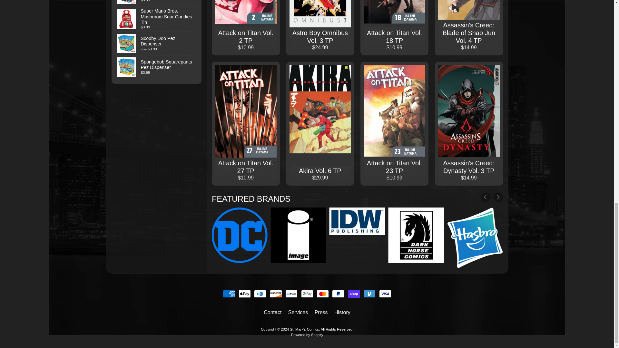 The image size is (619, 348). Describe the element at coordinates (291, 294) in the screenshot. I see `Meta Pay` at that location.